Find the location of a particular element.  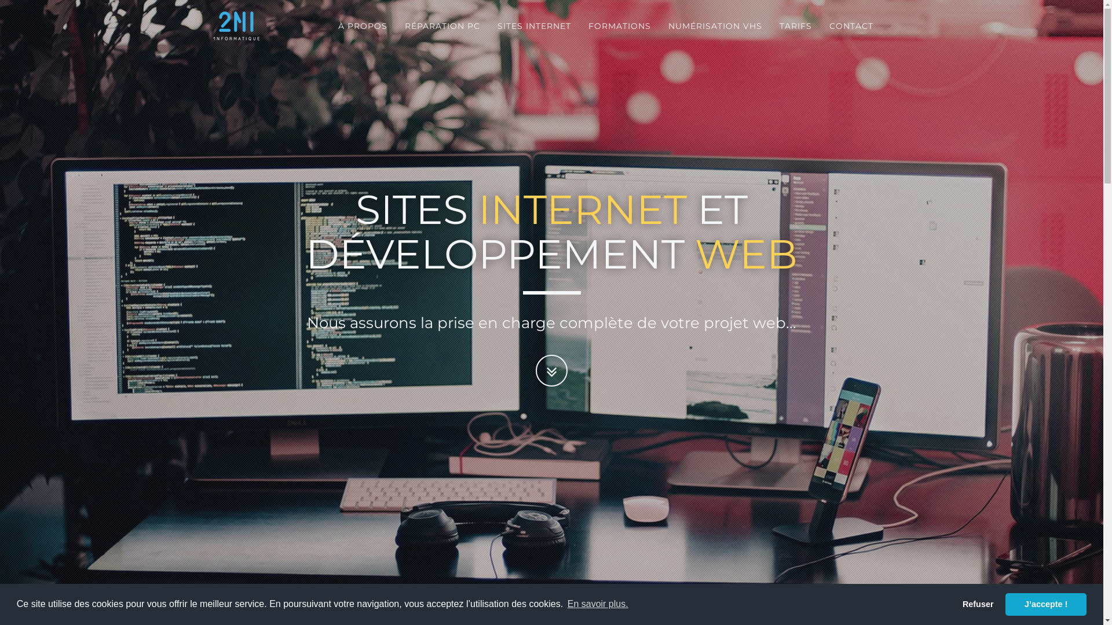

Refuser is located at coordinates (978, 604).